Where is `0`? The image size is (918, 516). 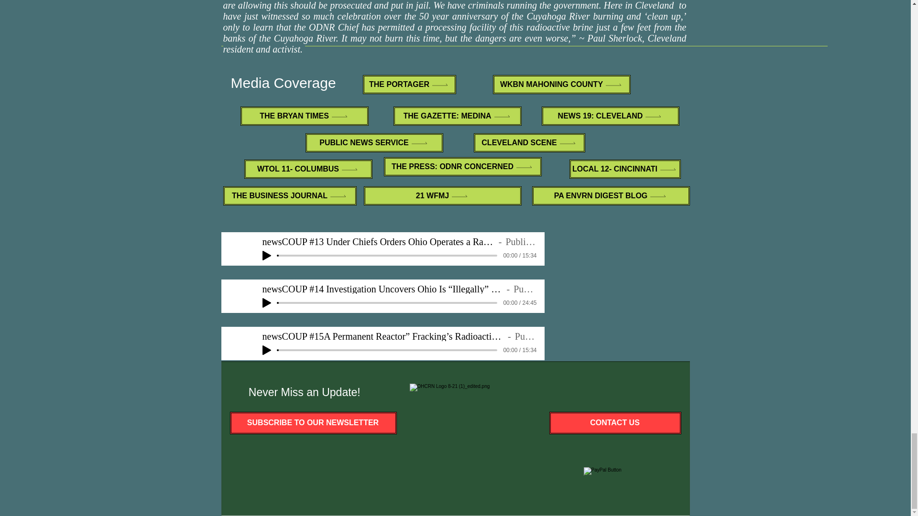
0 is located at coordinates (387, 350).